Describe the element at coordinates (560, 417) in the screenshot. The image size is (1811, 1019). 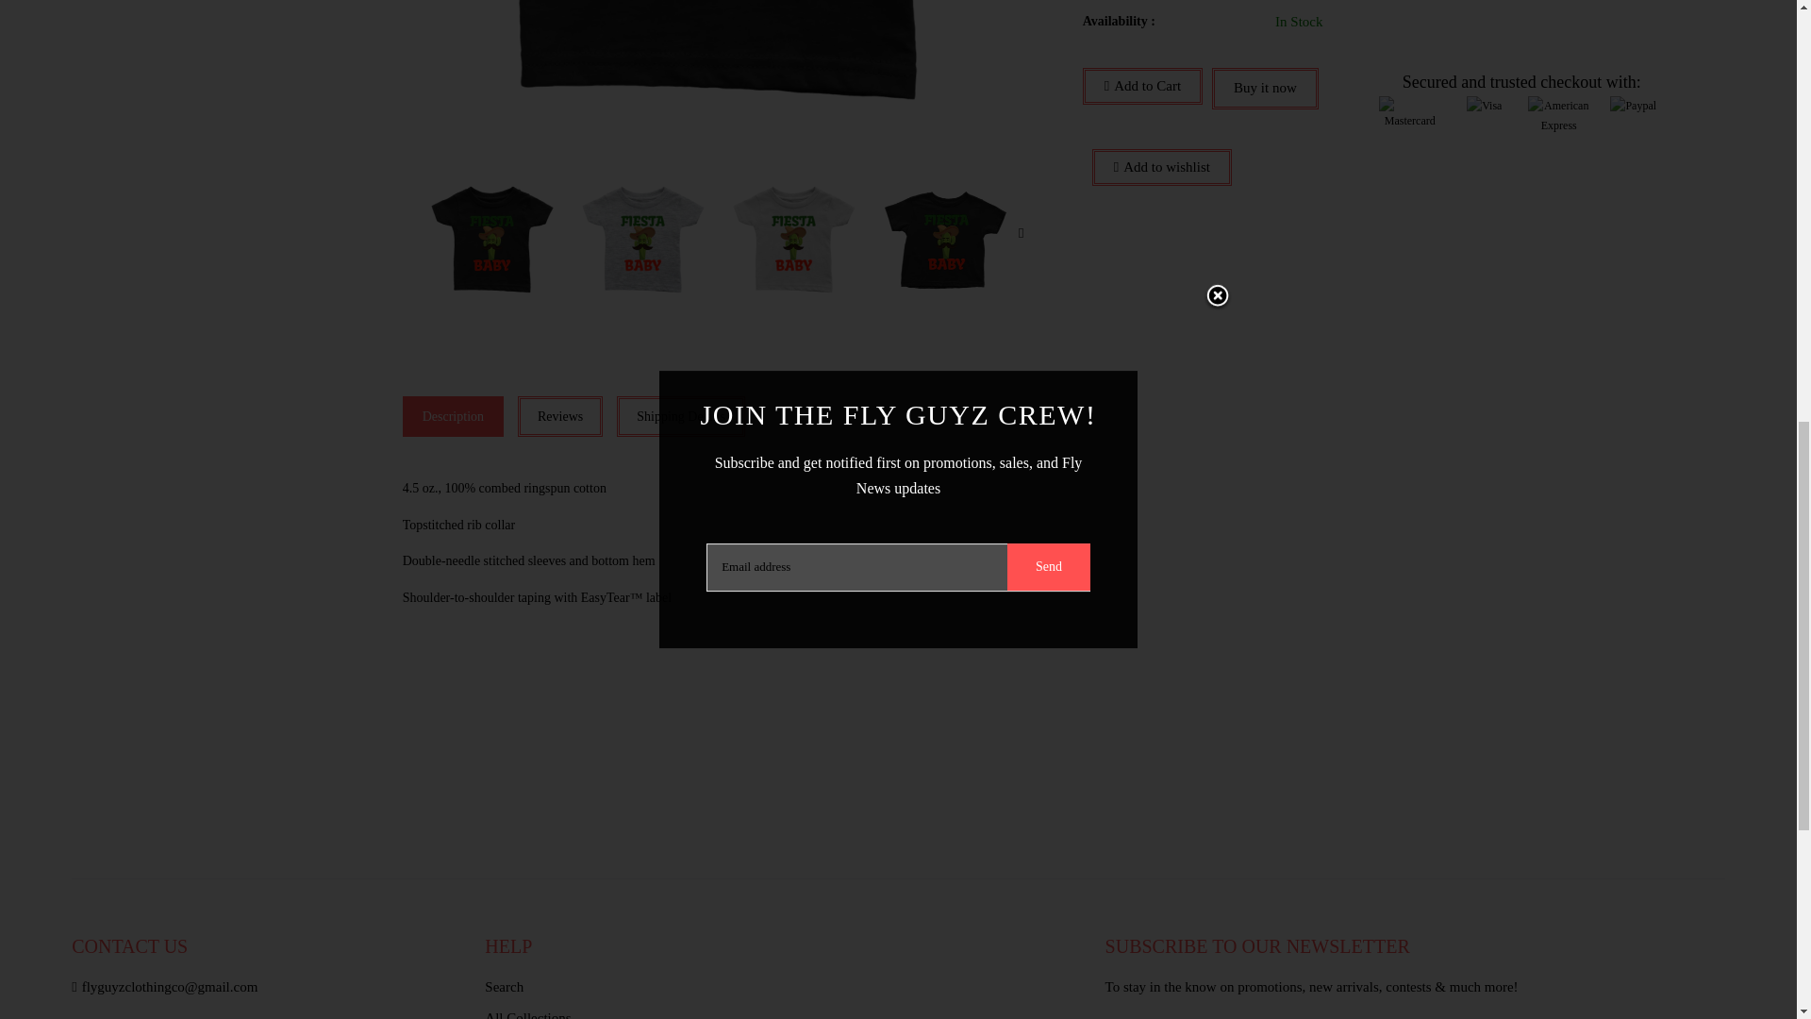
I see `Reviews` at that location.